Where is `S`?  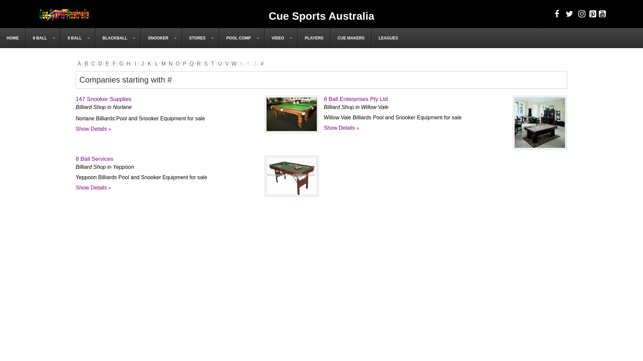
S is located at coordinates (206, 64).